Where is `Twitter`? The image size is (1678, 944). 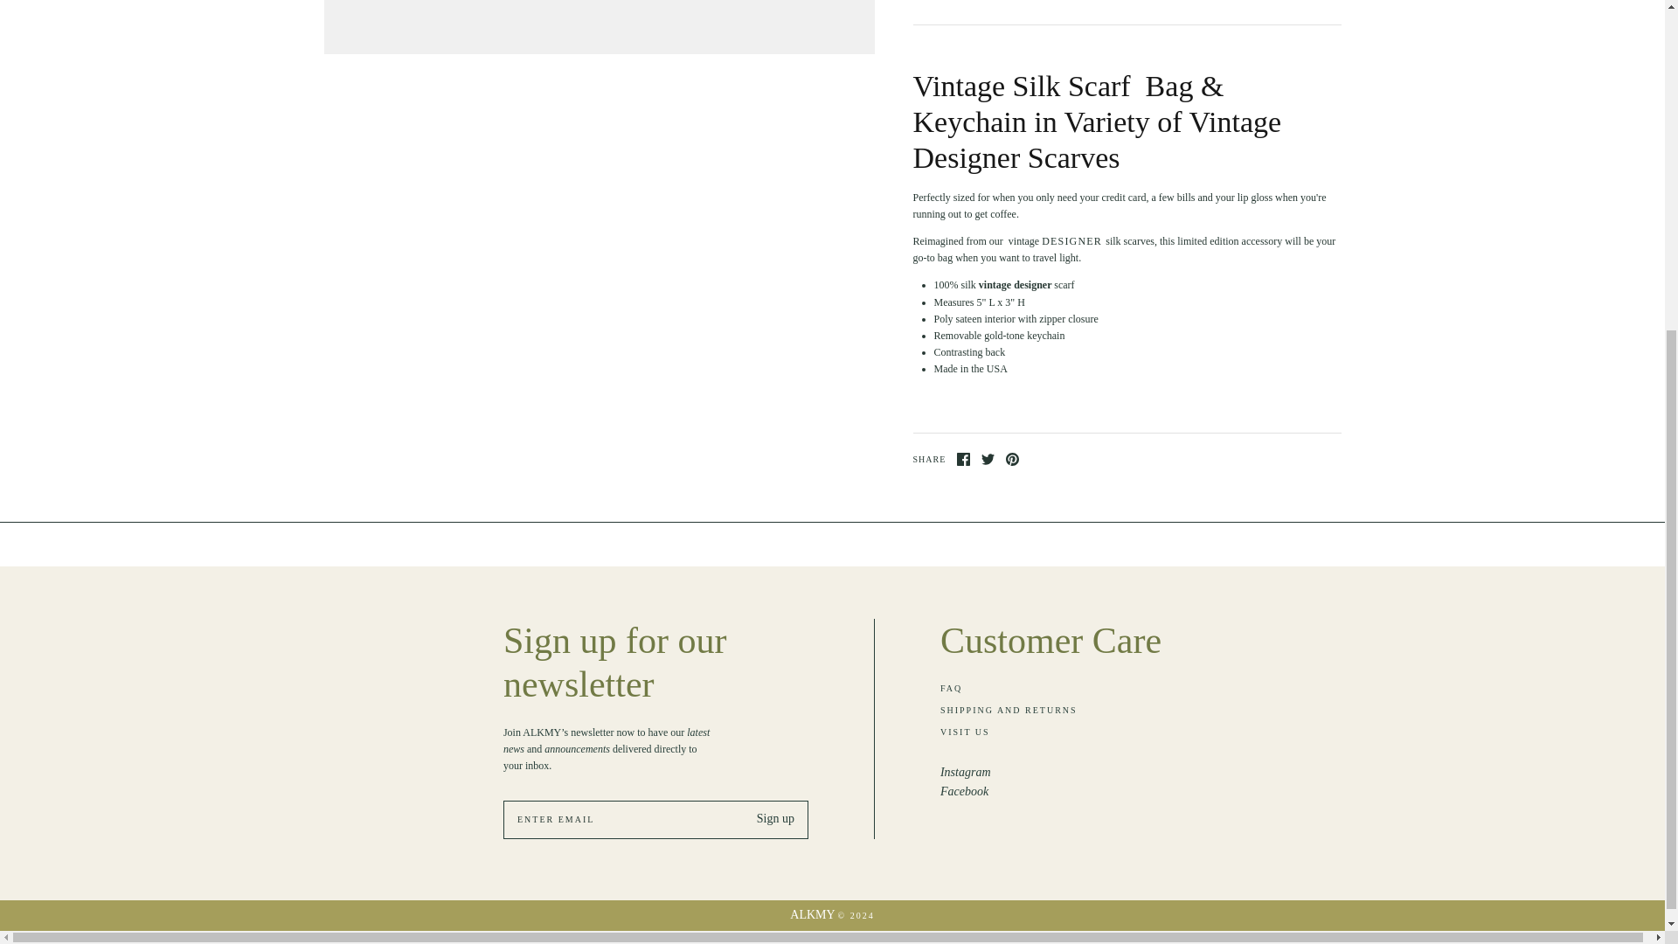
Twitter is located at coordinates (988, 460).